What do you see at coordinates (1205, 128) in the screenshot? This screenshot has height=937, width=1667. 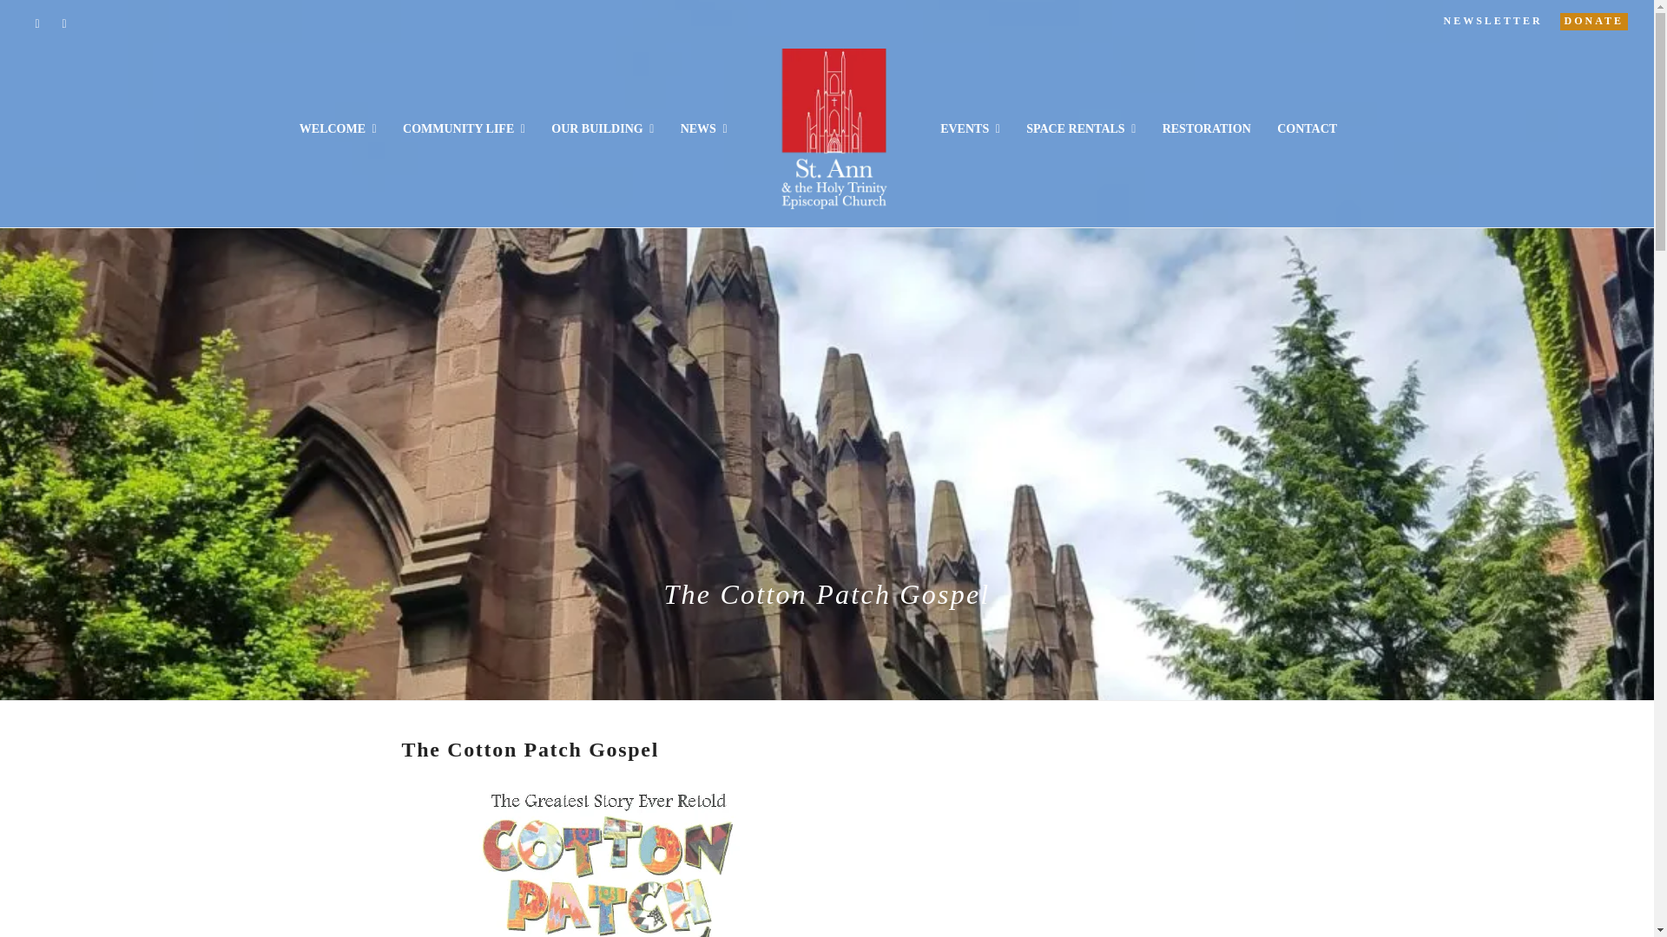 I see `RESTORATION` at bounding box center [1205, 128].